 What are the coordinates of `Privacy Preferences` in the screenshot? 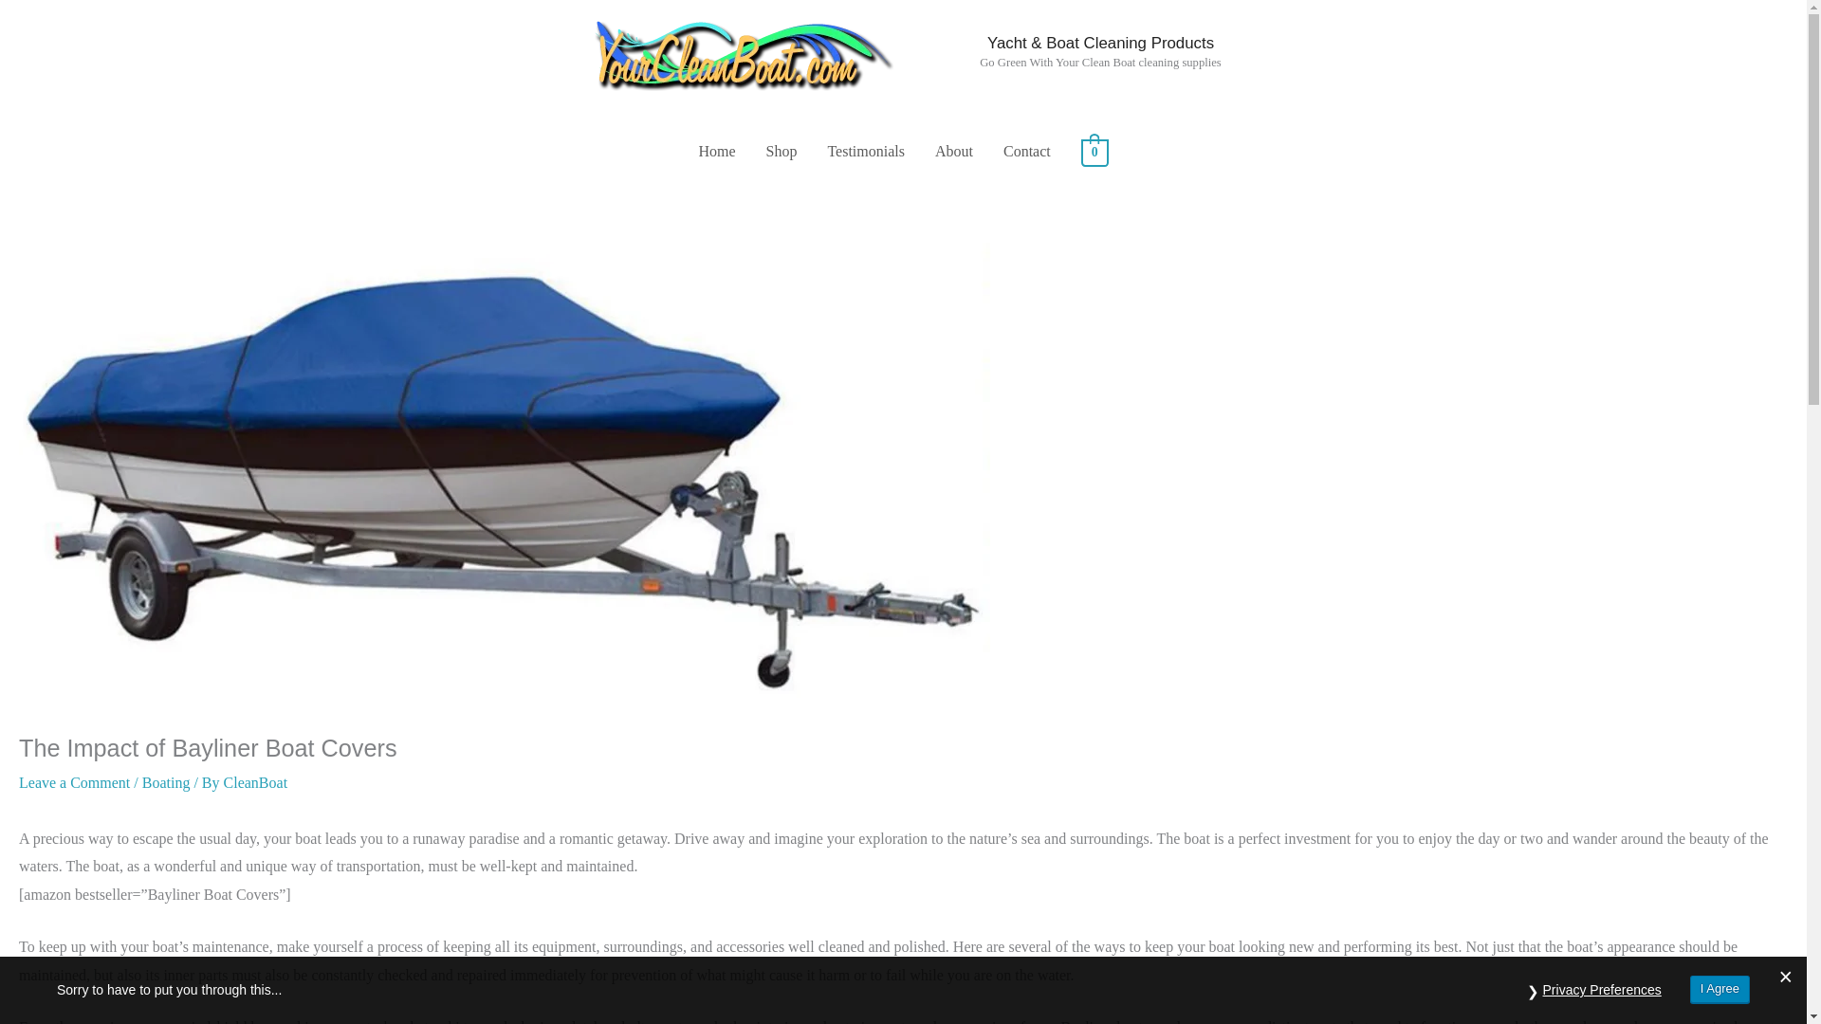 It's located at (1602, 990).